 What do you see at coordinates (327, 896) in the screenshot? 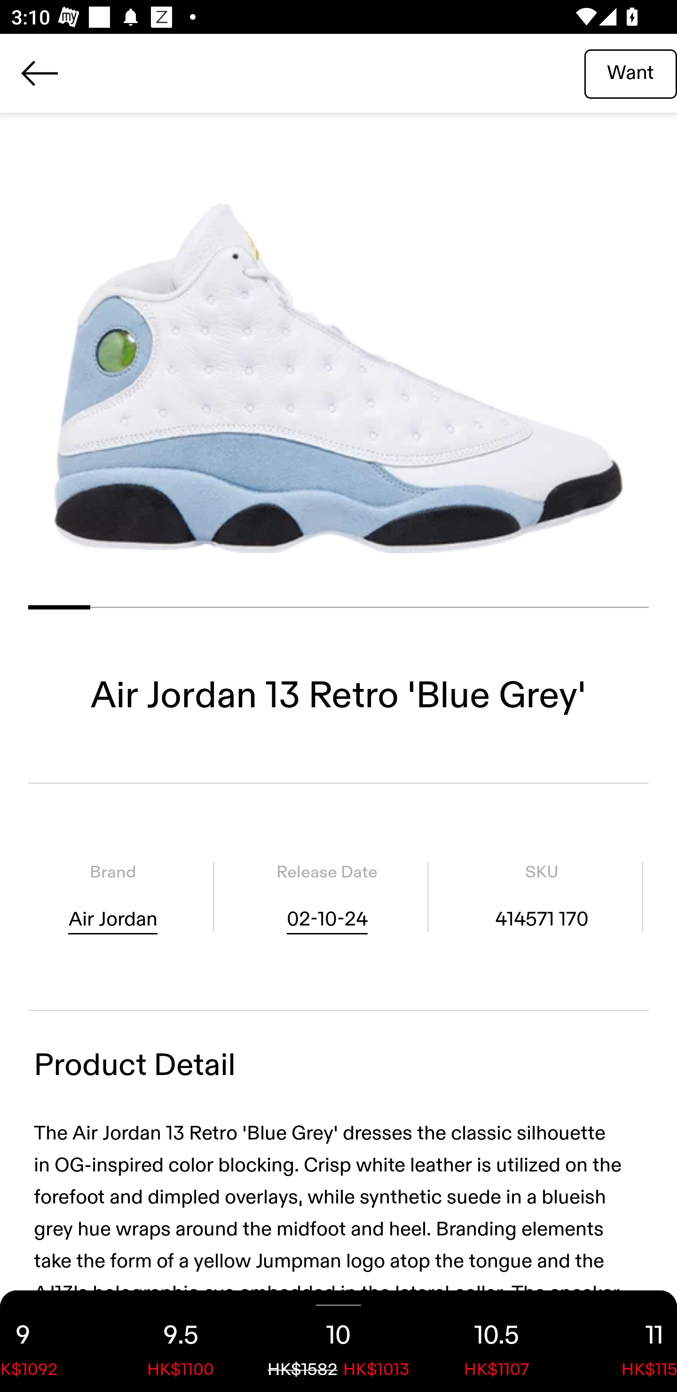
I see `Release Date 02-10-24` at bounding box center [327, 896].